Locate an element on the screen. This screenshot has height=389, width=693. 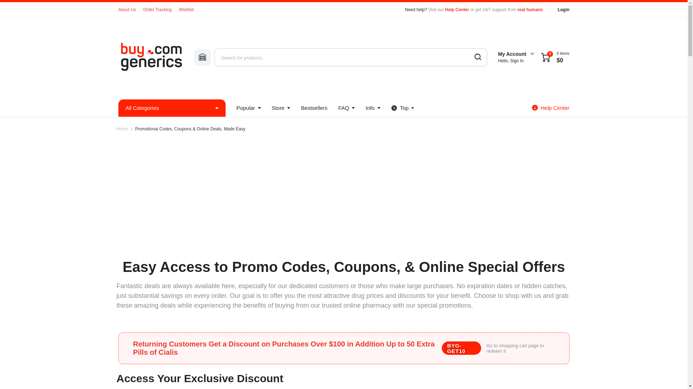
FAQ is located at coordinates (346, 108).